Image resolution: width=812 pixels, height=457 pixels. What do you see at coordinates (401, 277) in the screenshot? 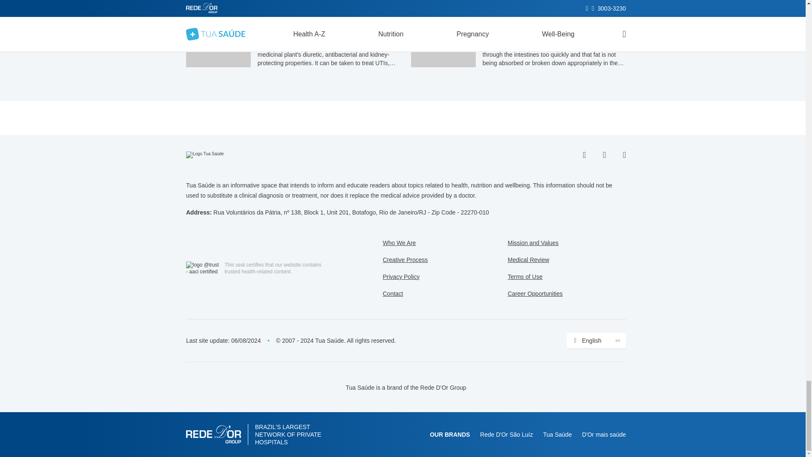
I see `Privacy Policy` at bounding box center [401, 277].